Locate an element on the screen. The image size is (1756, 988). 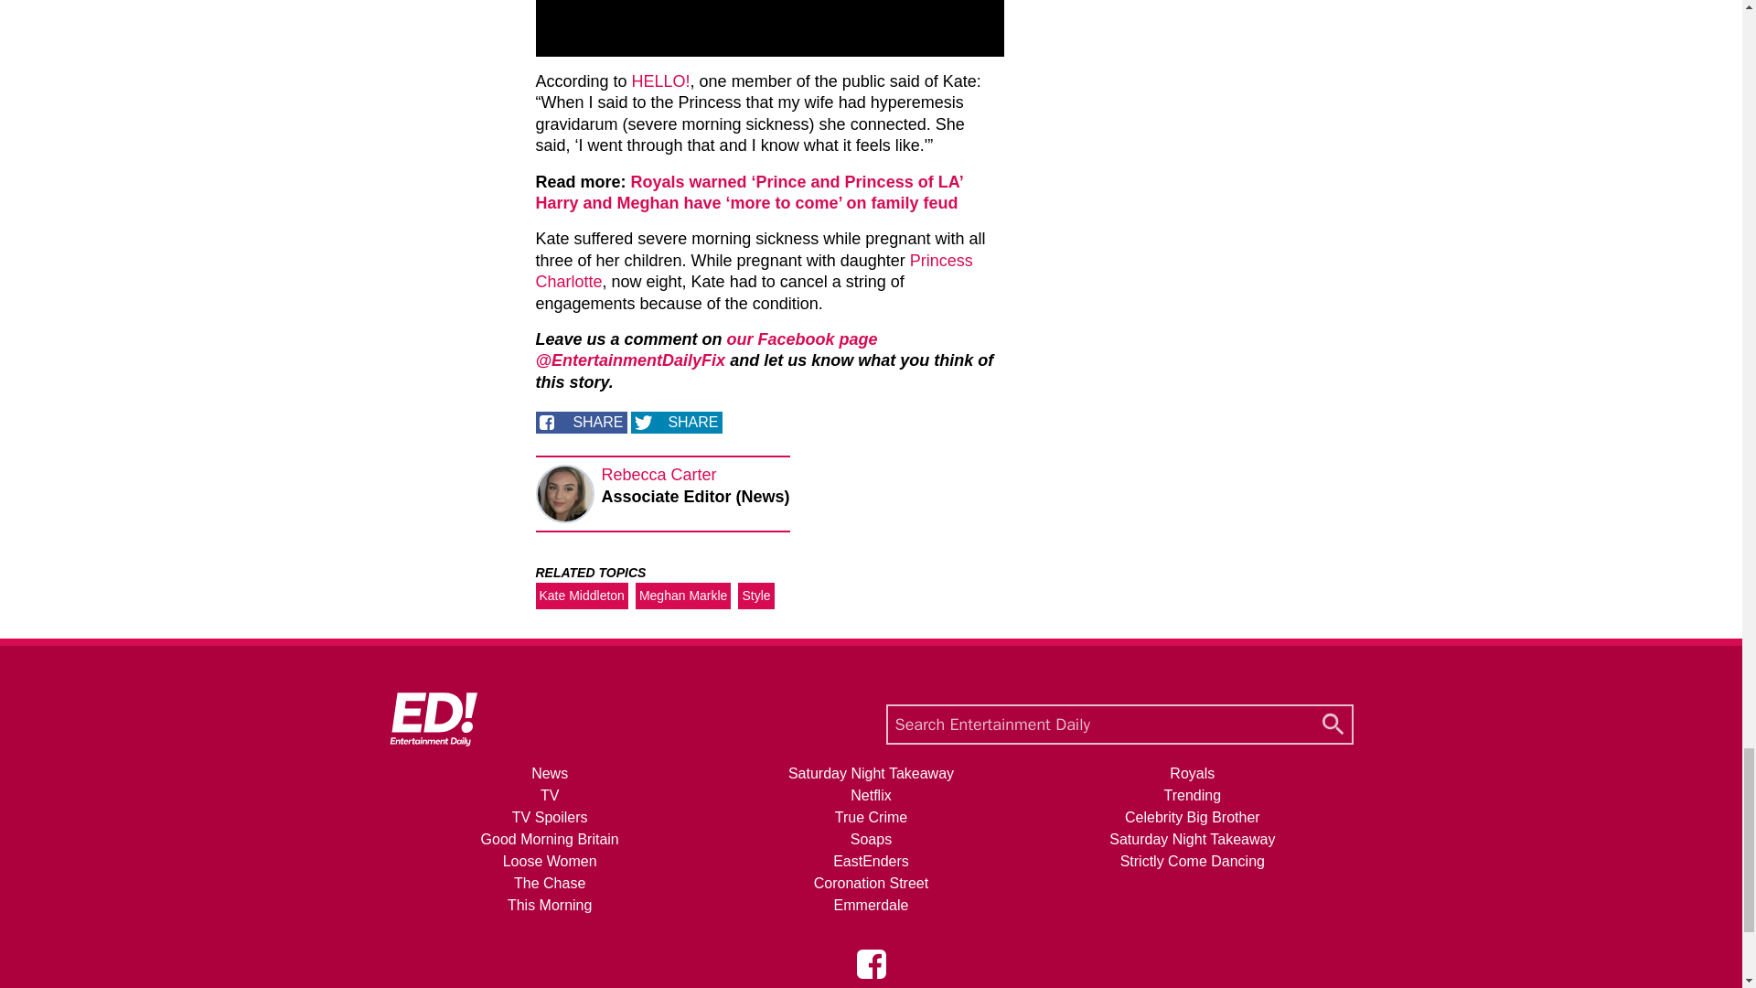
SHARE is located at coordinates (676, 423).